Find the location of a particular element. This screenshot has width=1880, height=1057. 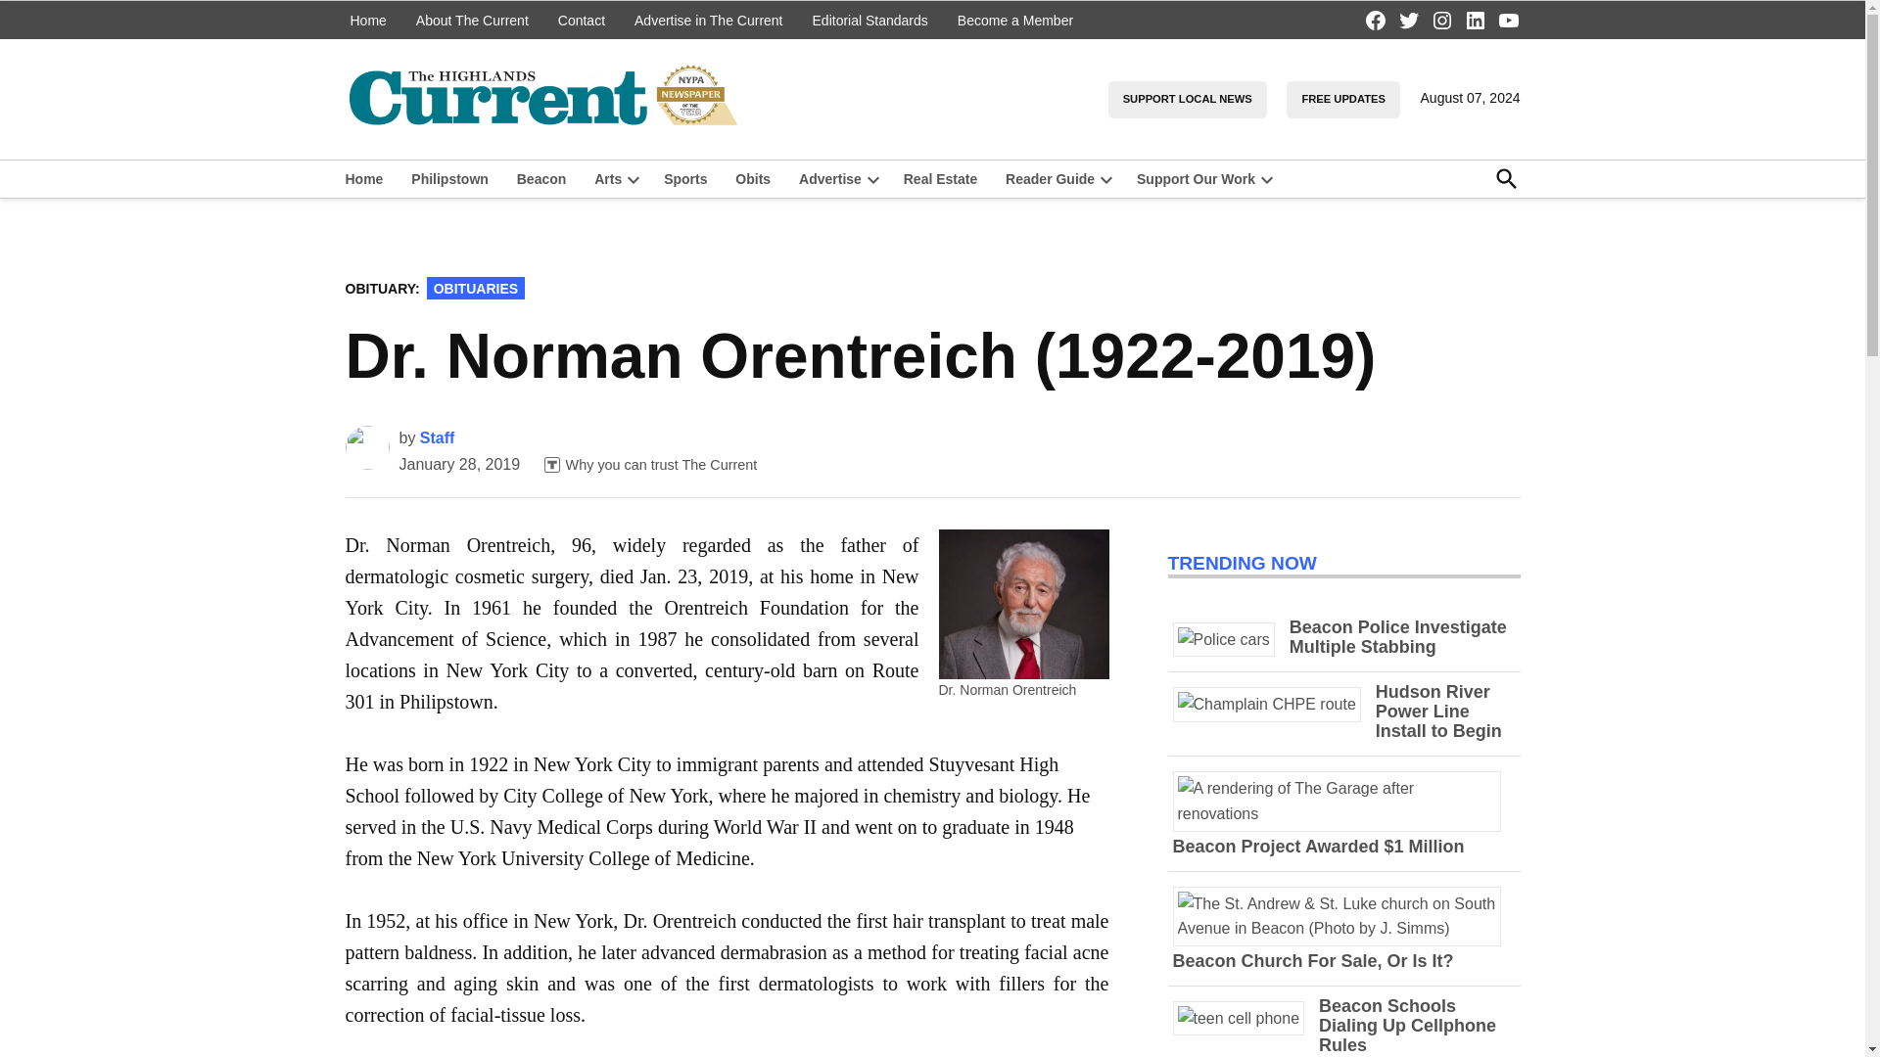

Beacon Church For Sale, Or Is It? is located at coordinates (1313, 961).